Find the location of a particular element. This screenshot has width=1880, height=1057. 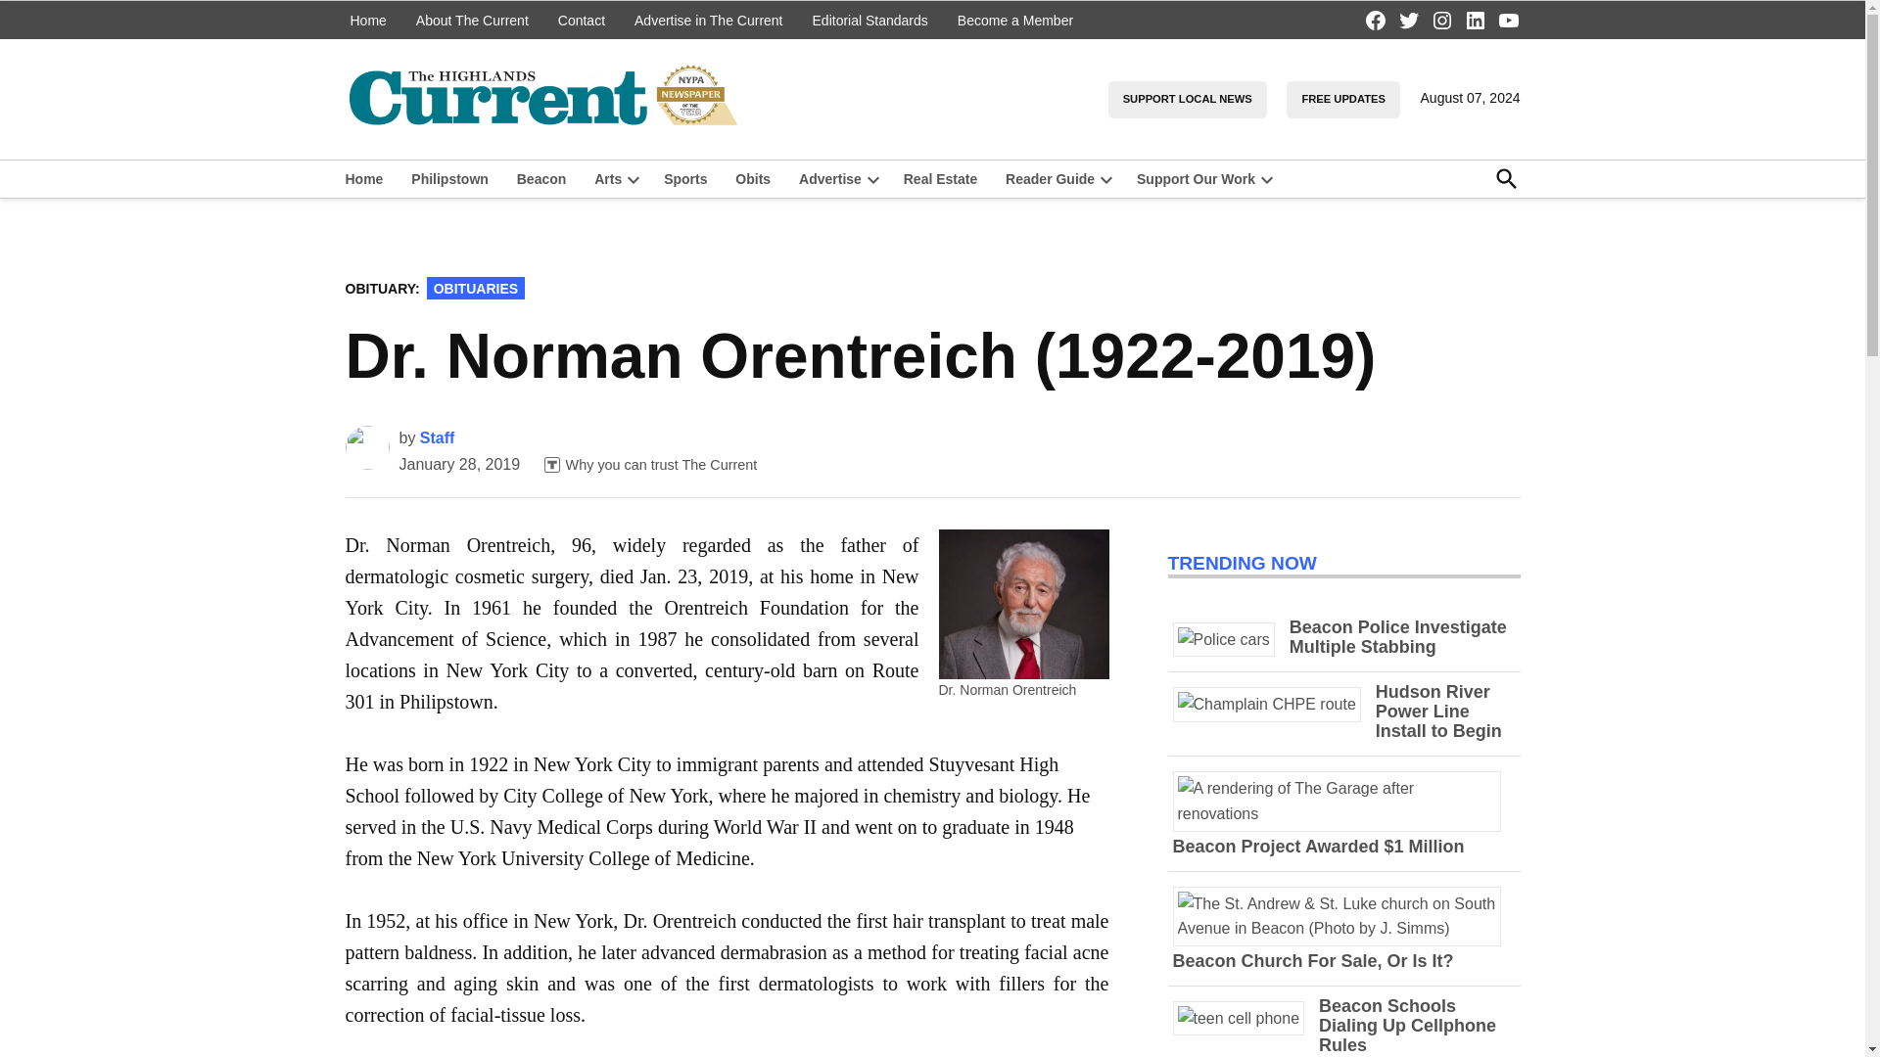

Beacon Church For Sale, Or Is It? is located at coordinates (1313, 961).